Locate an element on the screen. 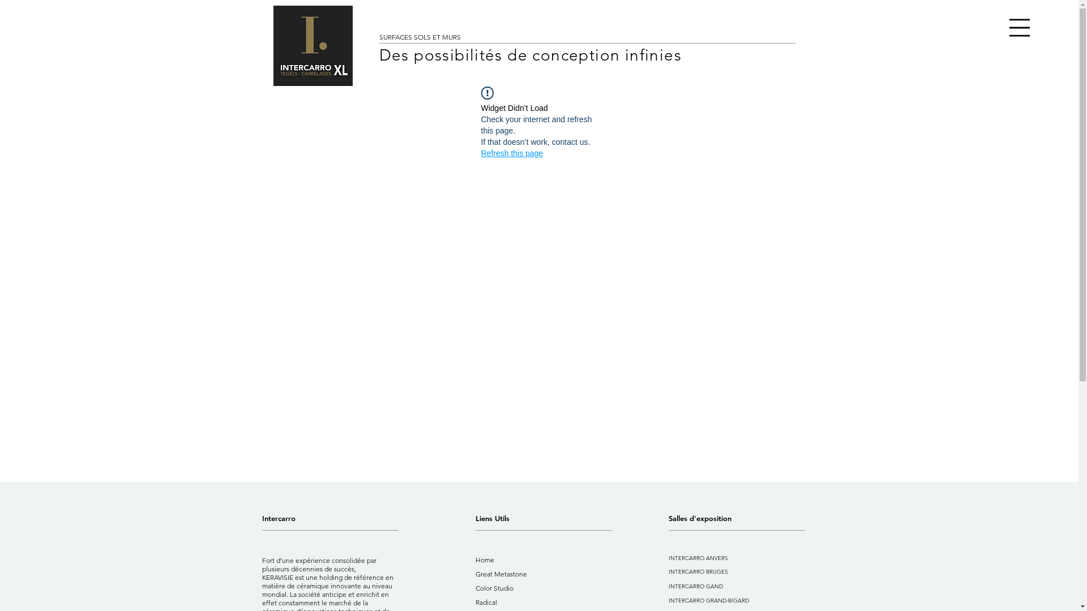  Great Metastone is located at coordinates (513, 574).